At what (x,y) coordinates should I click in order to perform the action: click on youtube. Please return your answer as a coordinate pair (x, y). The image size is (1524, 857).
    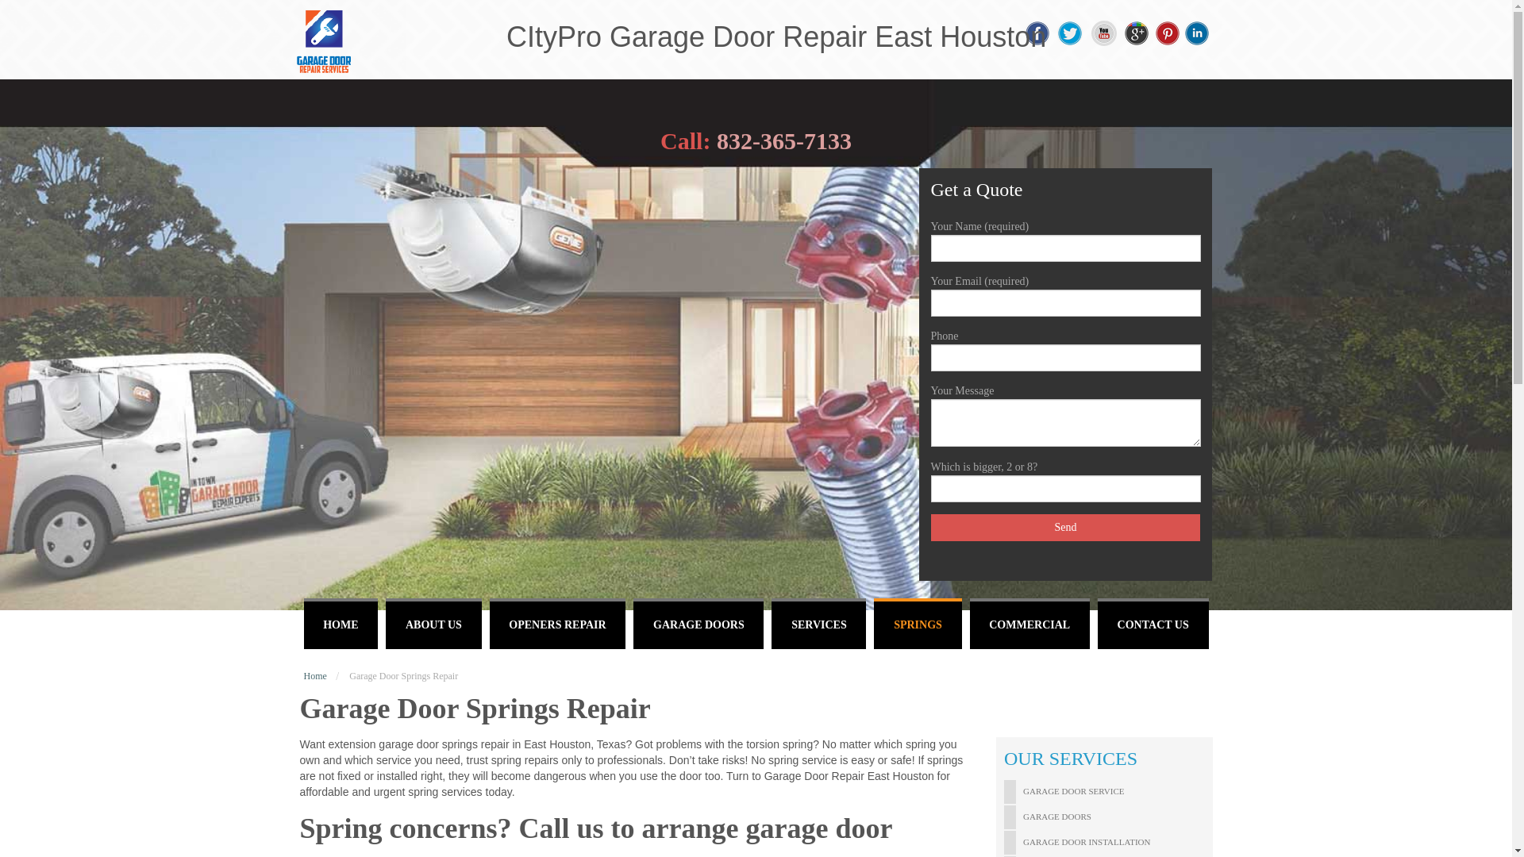
    Looking at the image, I should click on (1103, 33).